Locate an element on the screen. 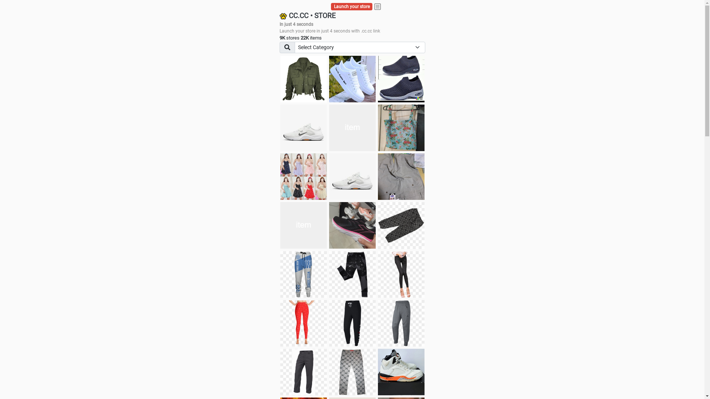 This screenshot has height=399, width=710. shoes for boys is located at coordinates (401, 79).